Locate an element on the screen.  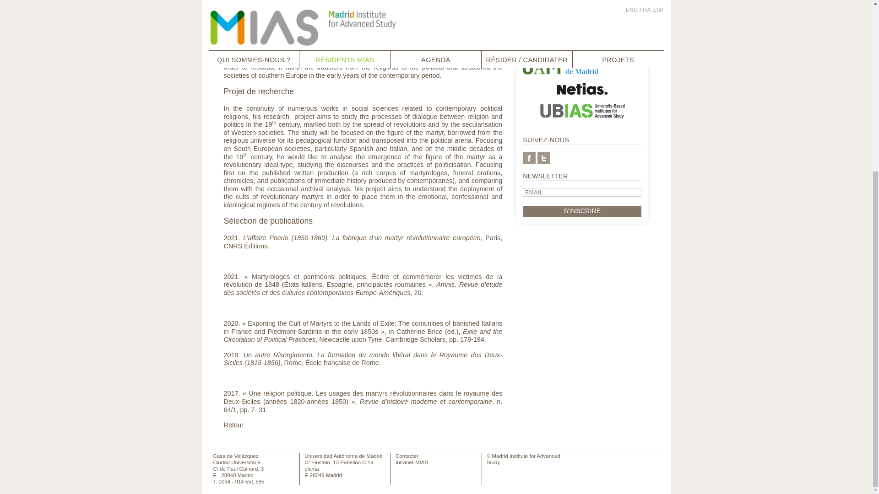
Retour is located at coordinates (233, 425).